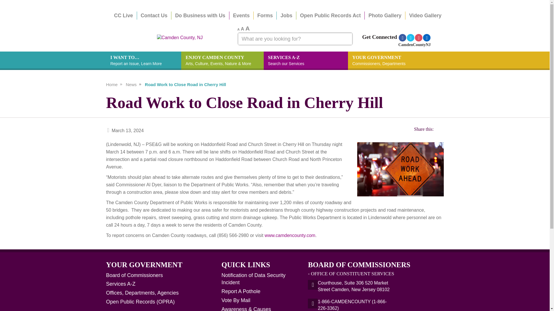 Image resolution: width=554 pixels, height=311 pixels. Describe the element at coordinates (418, 37) in the screenshot. I see `Camden County, NJ` at that location.